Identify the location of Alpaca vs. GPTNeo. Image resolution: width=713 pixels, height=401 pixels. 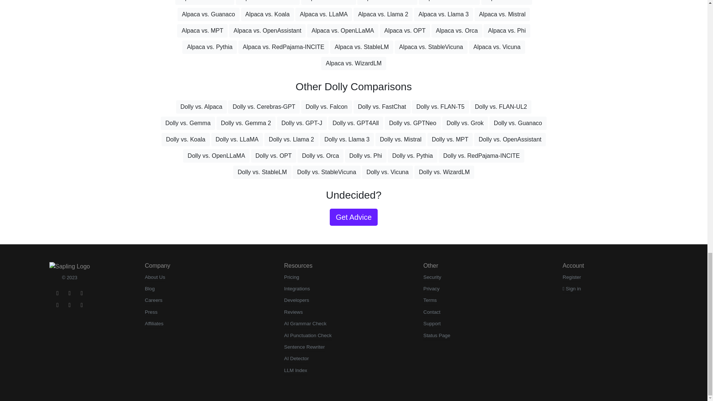
(449, 2).